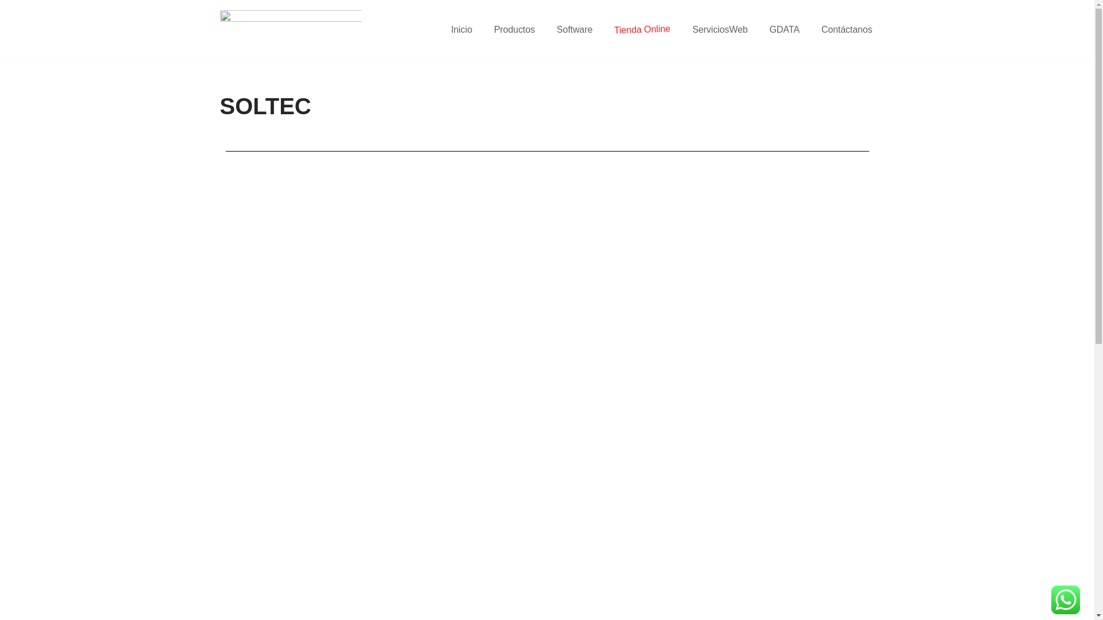  Describe the element at coordinates (9, 24) in the screenshot. I see `Saltar al contenido` at that location.